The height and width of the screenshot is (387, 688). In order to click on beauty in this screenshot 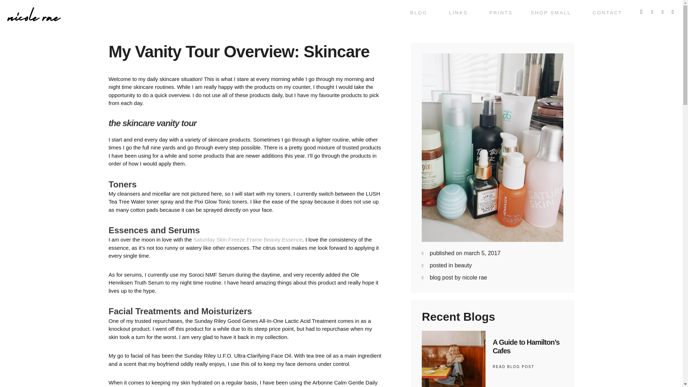, I will do `click(463, 265)`.